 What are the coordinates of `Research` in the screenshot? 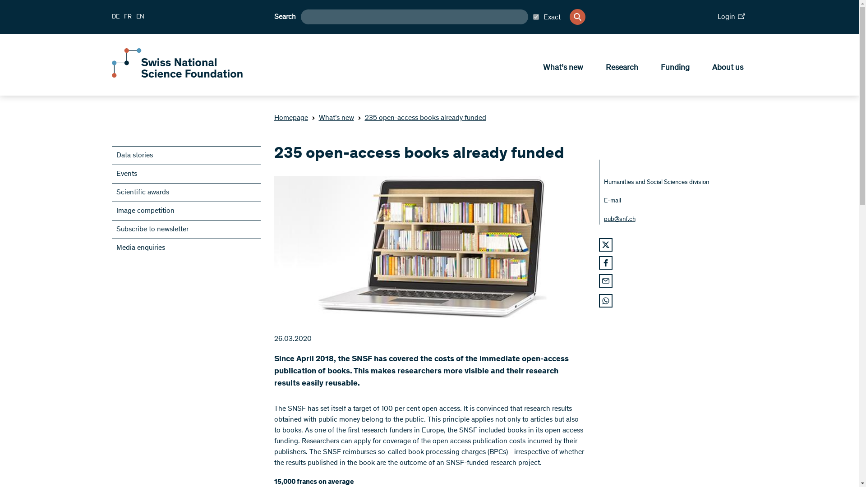 It's located at (622, 67).